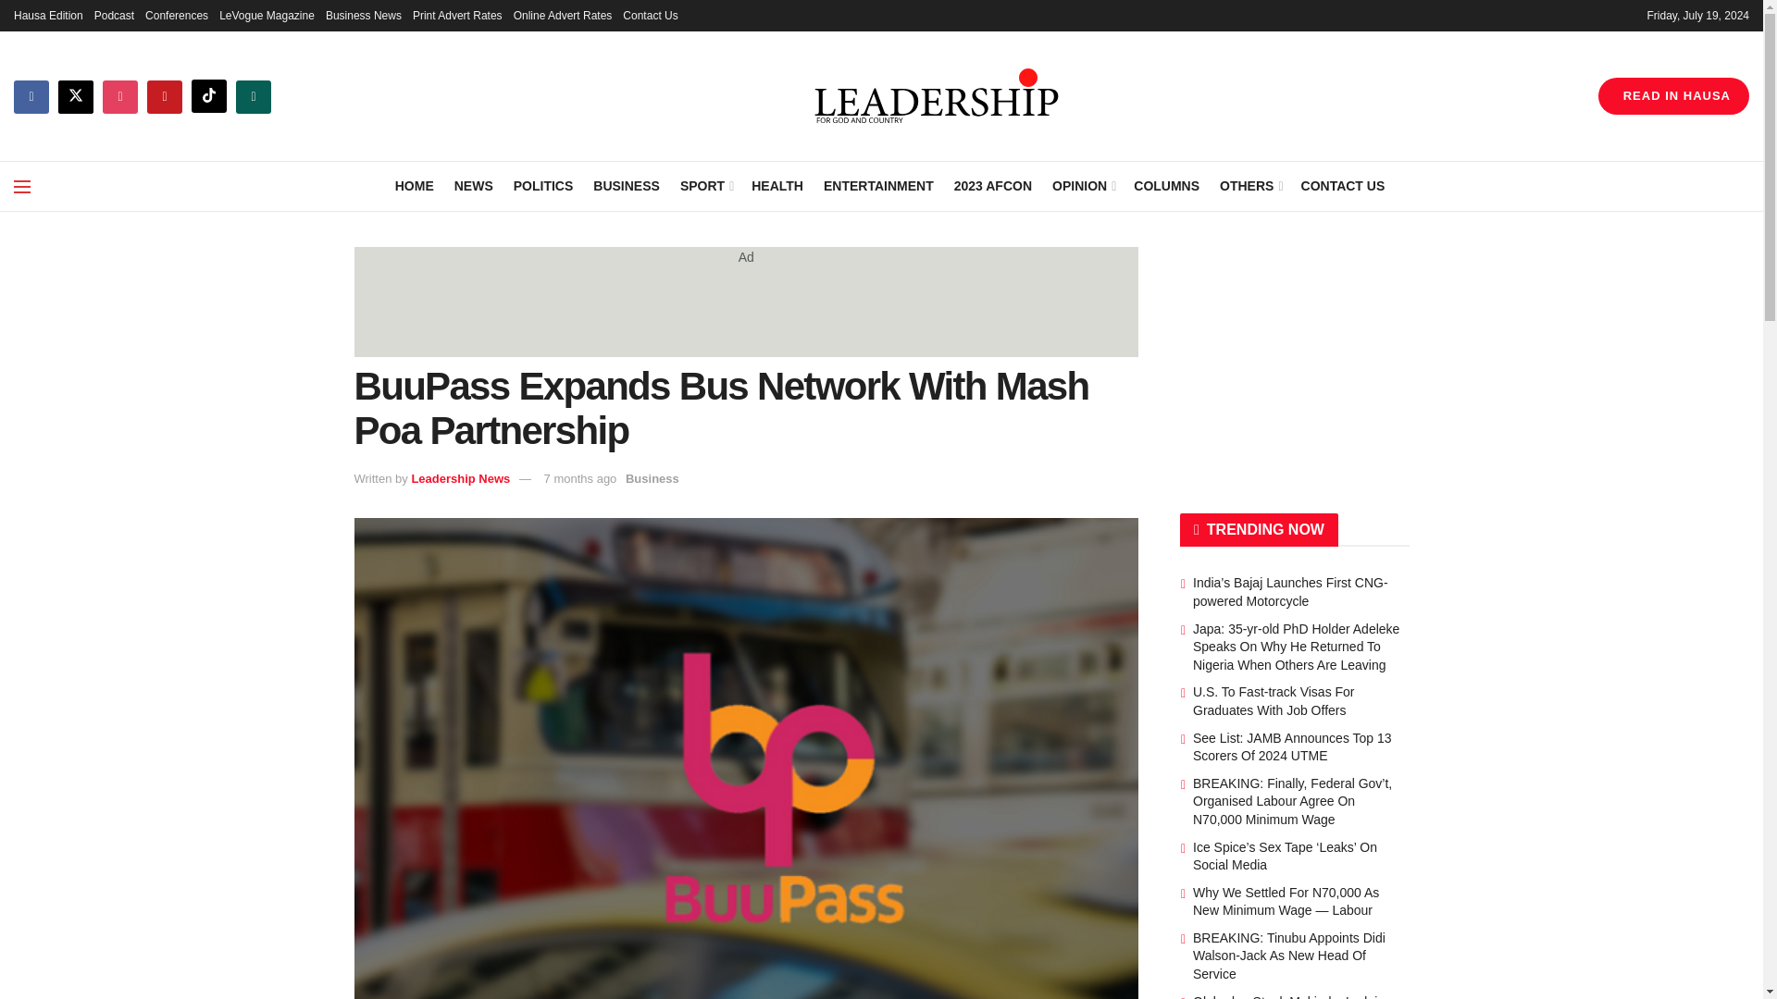 The height and width of the screenshot is (999, 1777). Describe the element at coordinates (414, 185) in the screenshot. I see `HOME` at that location.